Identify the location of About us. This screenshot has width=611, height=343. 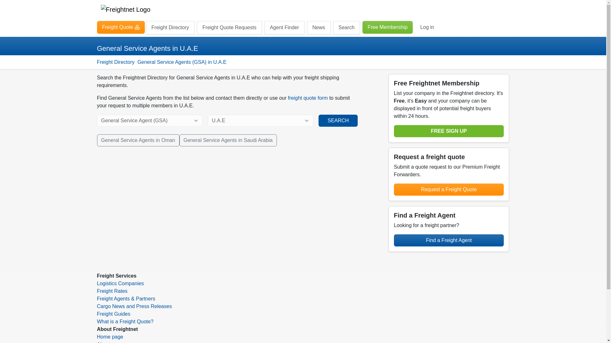
(106, 342).